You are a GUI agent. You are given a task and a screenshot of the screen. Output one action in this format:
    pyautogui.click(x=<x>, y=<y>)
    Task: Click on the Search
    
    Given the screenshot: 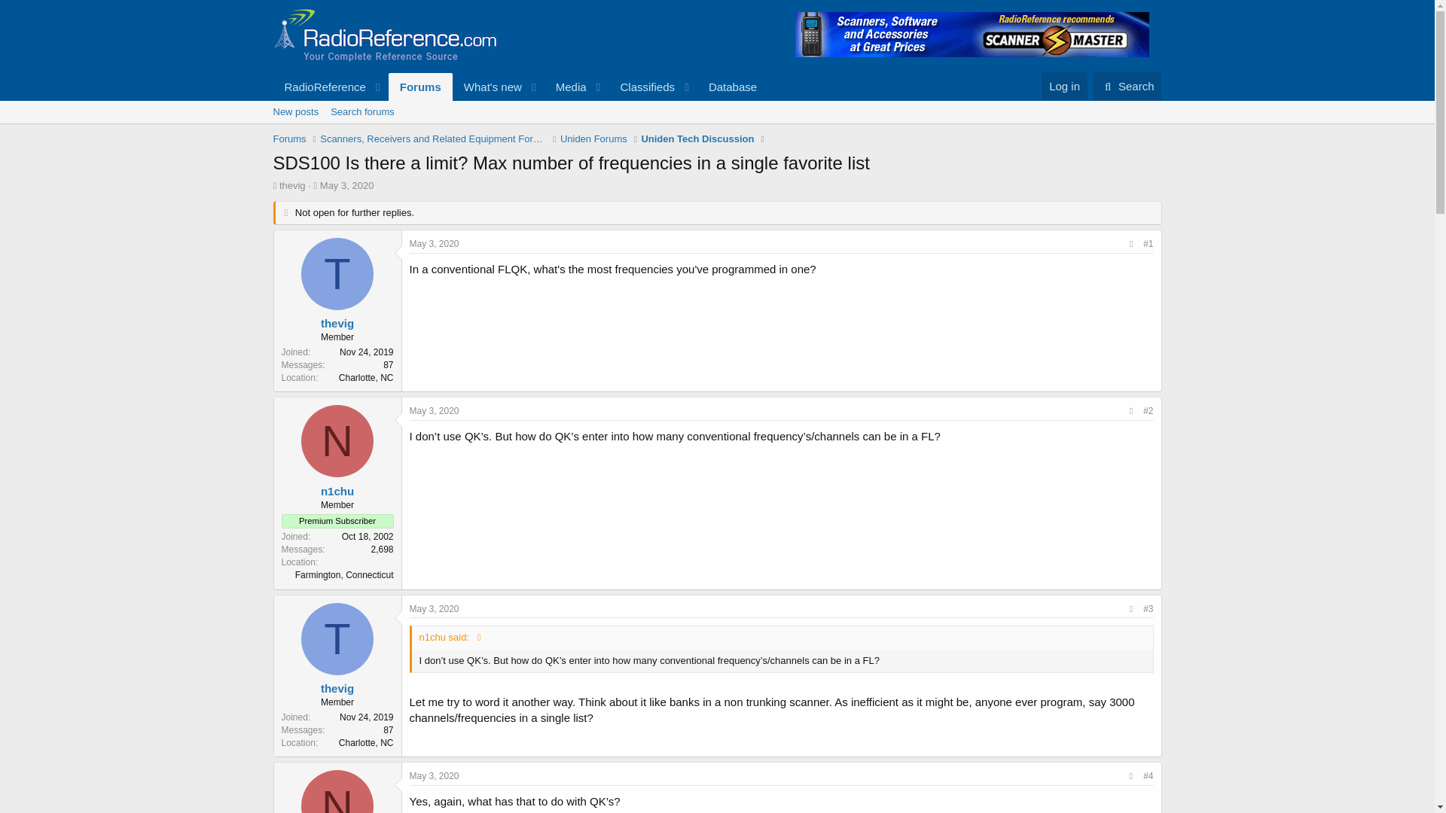 What is the action you would take?
    pyautogui.click(x=642, y=87)
    